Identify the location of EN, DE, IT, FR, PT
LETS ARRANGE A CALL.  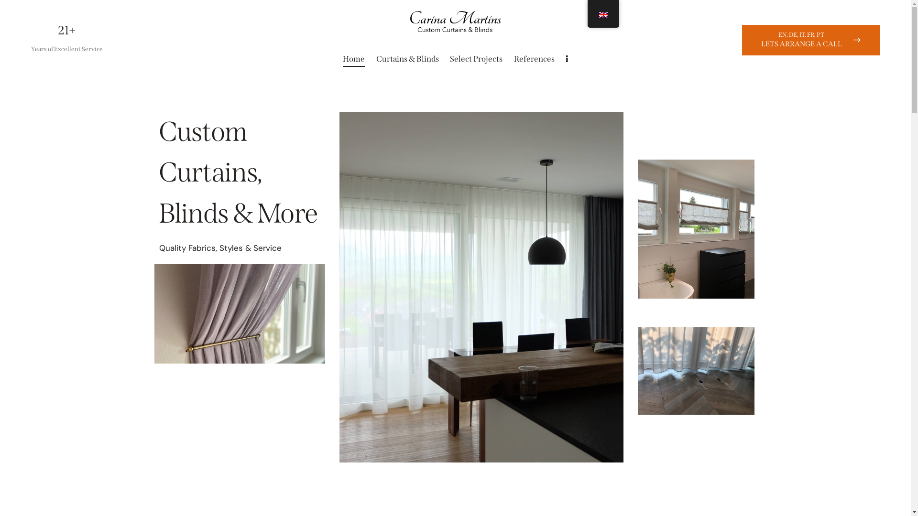
(811, 40).